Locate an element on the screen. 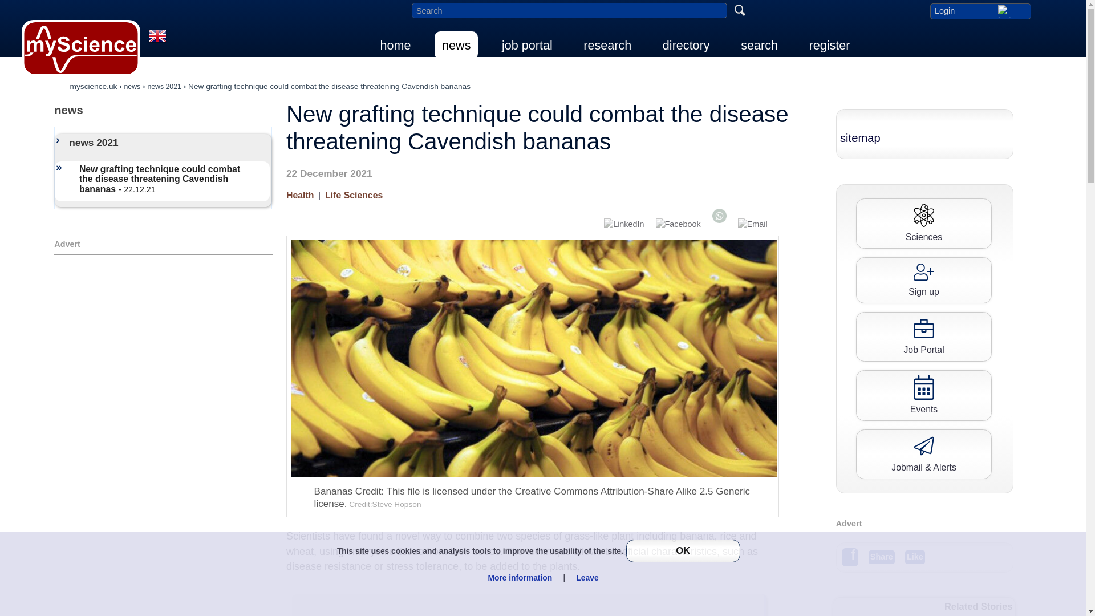  Share on Facebook is located at coordinates (678, 225).